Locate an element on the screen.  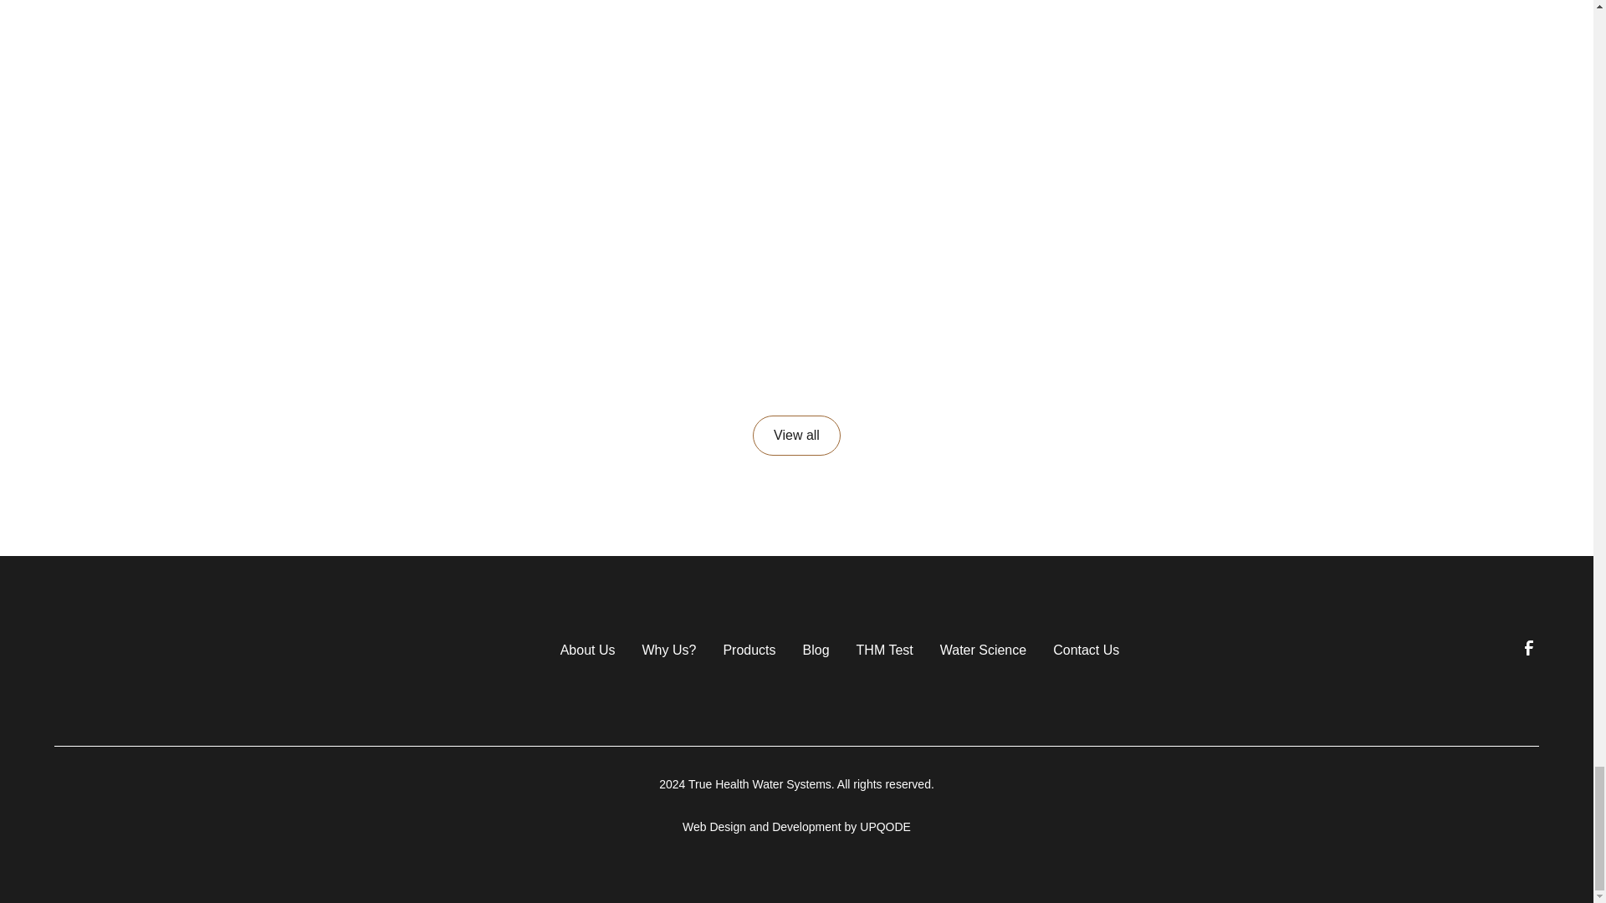
Why Us? is located at coordinates (667, 649).